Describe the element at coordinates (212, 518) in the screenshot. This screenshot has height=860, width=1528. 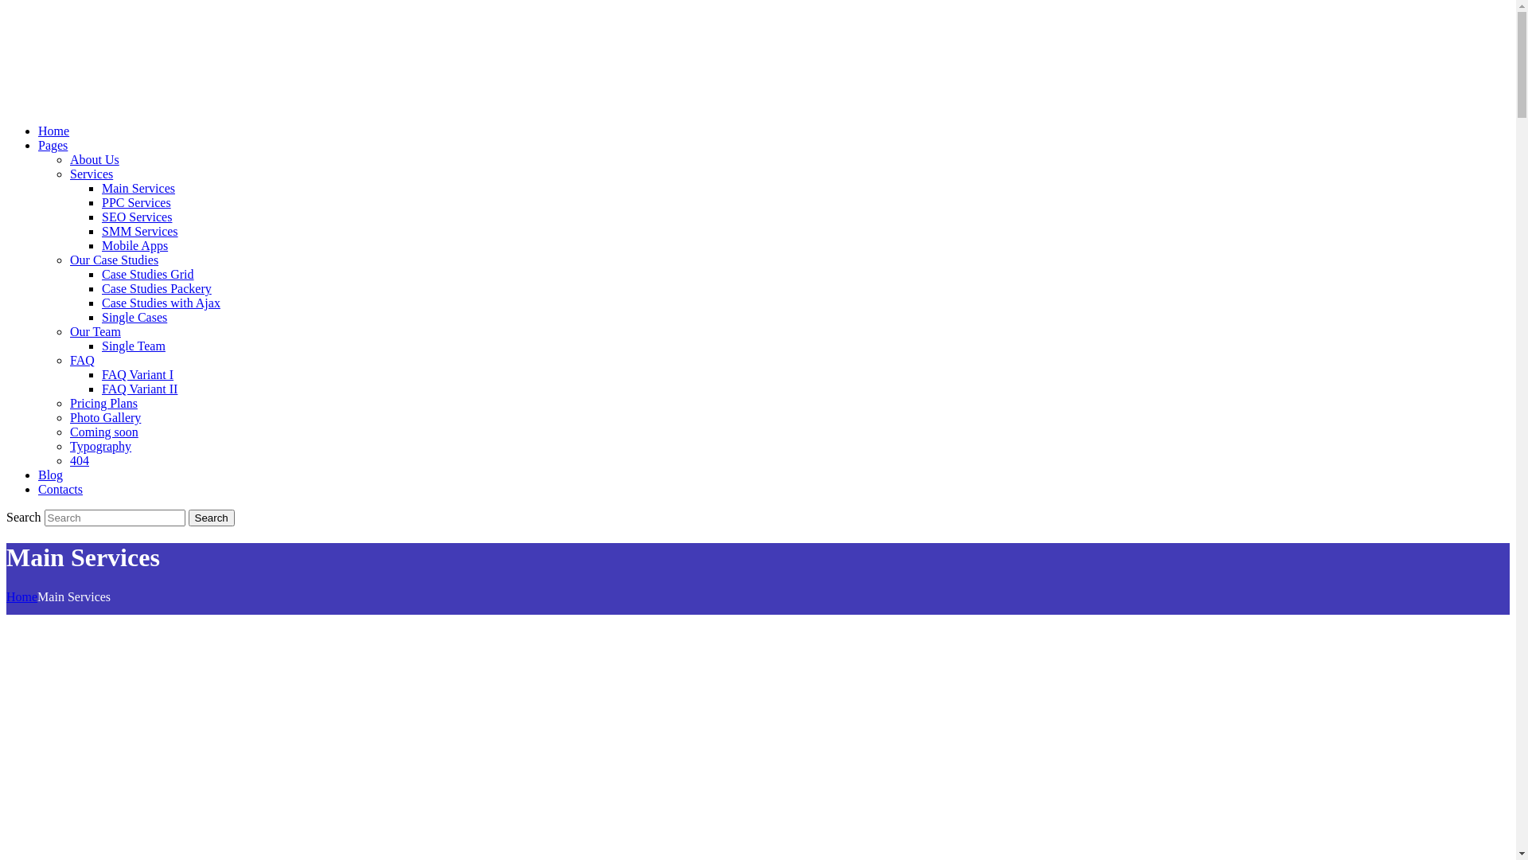
I see `Search` at that location.